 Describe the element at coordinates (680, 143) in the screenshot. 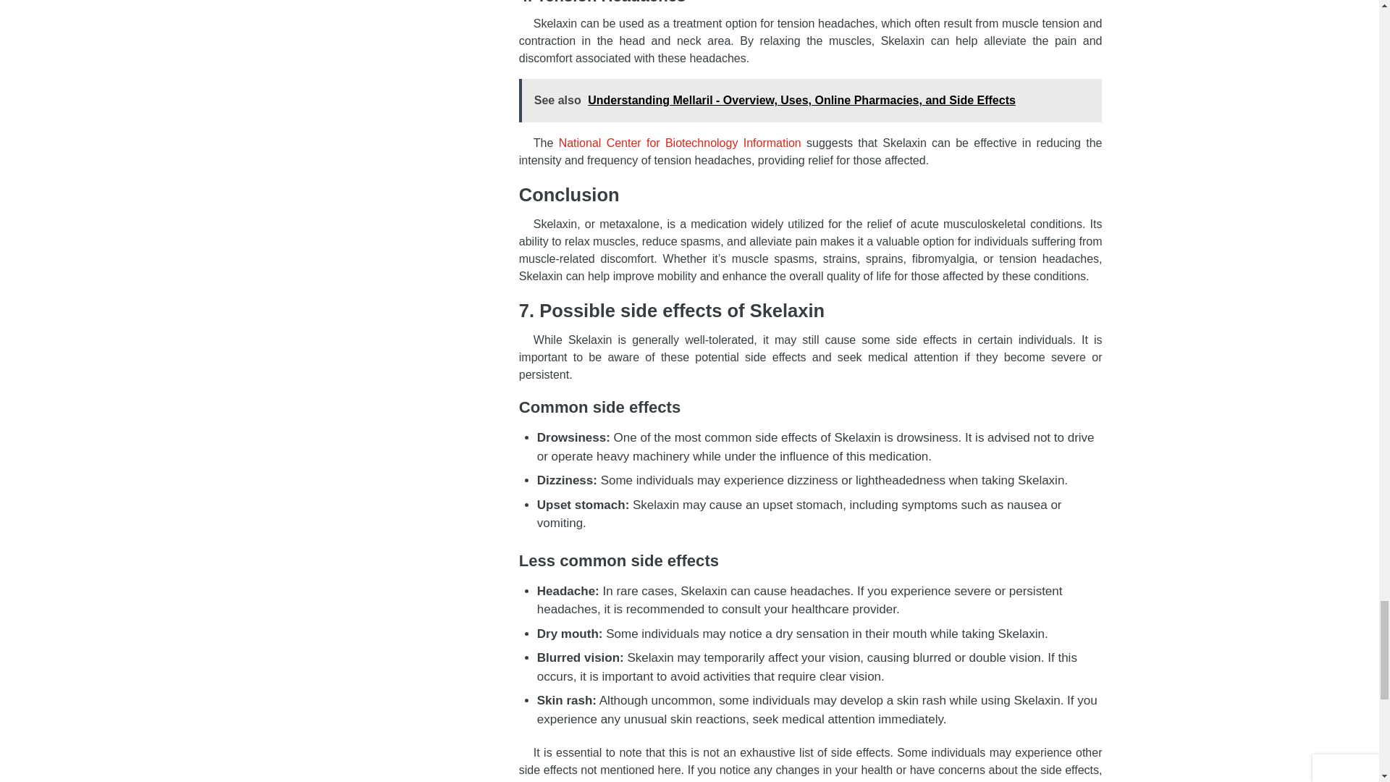

I see `National Center for Biotechnology Information` at that location.